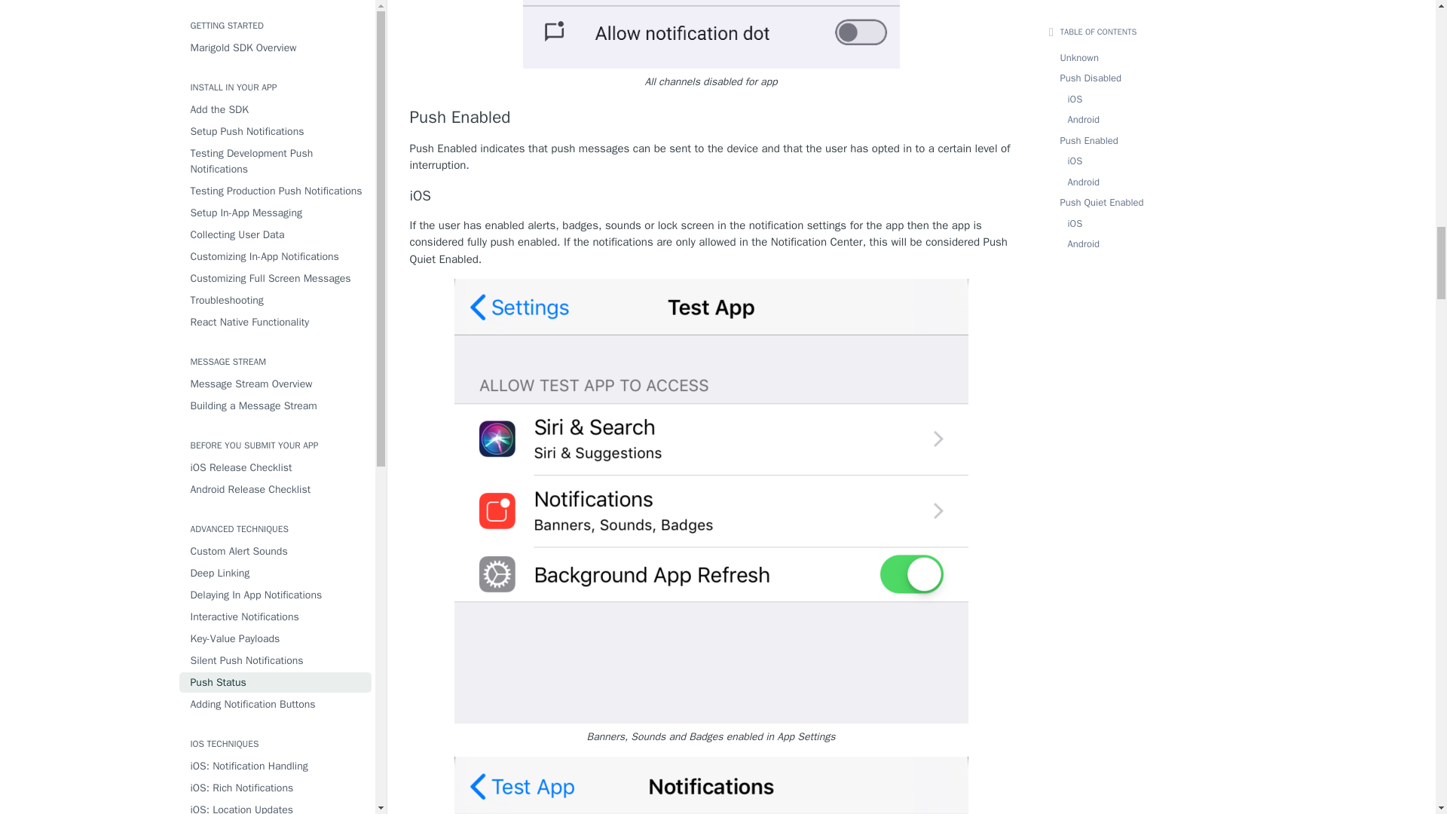 The width and height of the screenshot is (1447, 814). What do you see at coordinates (711, 34) in the screenshot?
I see `Screen Shot 2019-01-08 at 10.58.25 AM.png` at bounding box center [711, 34].